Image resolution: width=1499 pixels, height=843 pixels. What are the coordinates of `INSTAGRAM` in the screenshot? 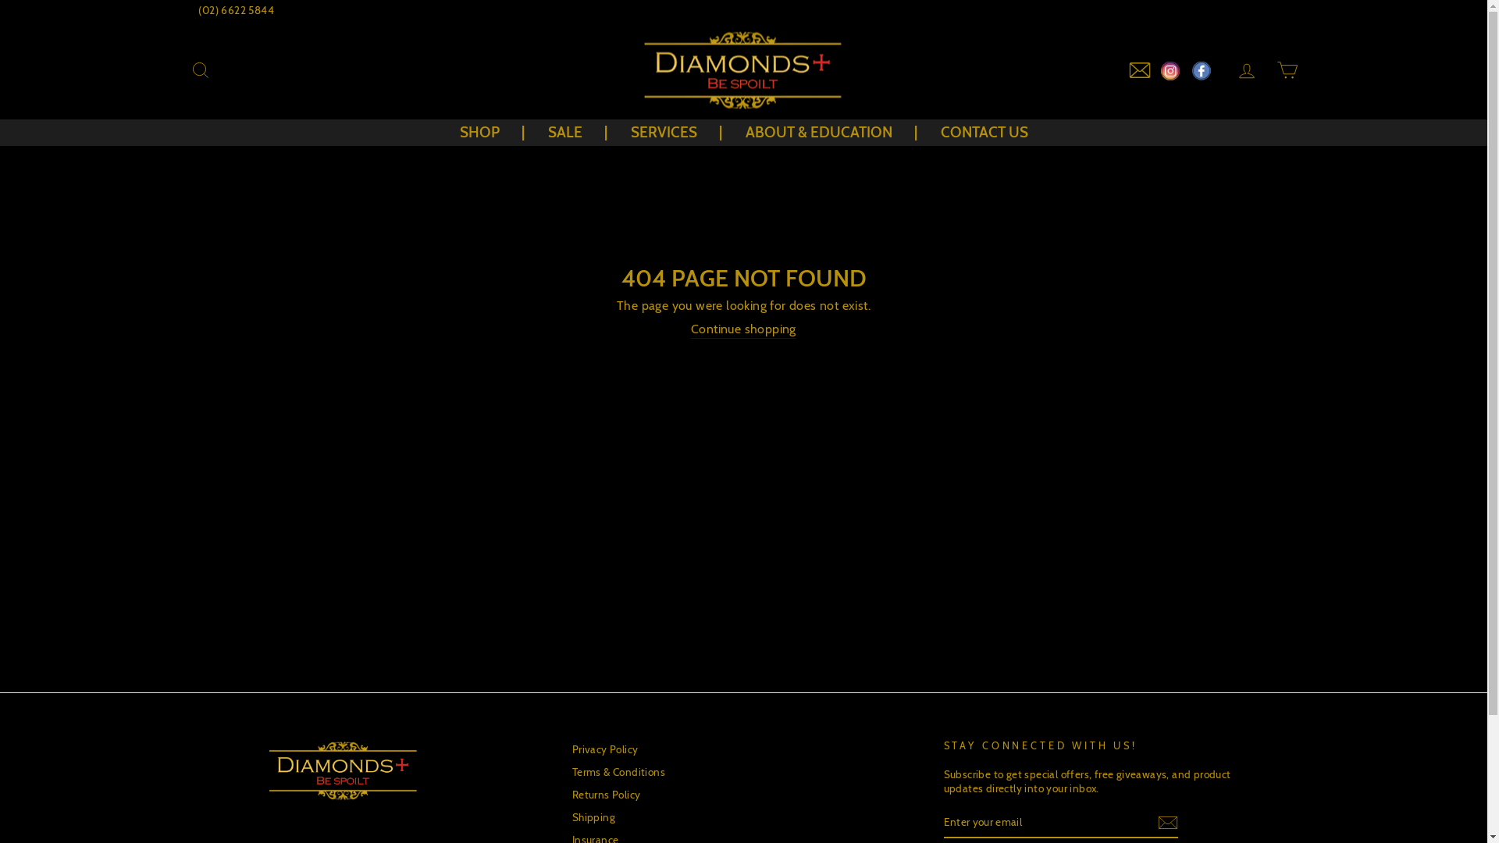 It's located at (1170, 70).